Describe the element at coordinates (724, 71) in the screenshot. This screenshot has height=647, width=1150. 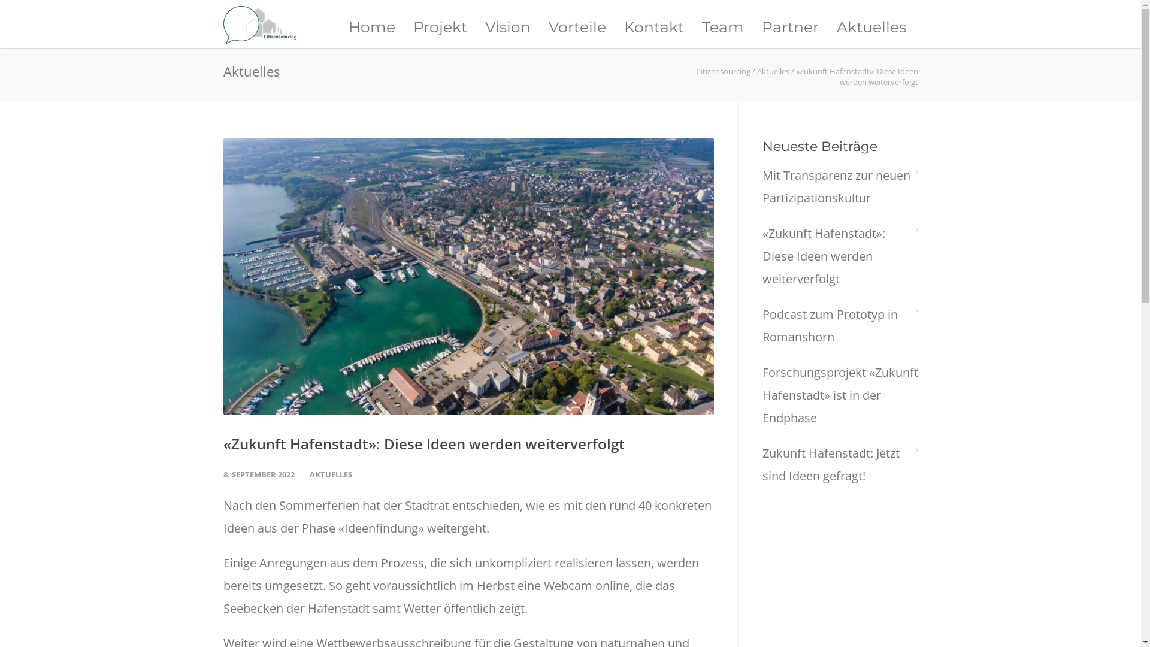
I see `Citizensourcing` at that location.